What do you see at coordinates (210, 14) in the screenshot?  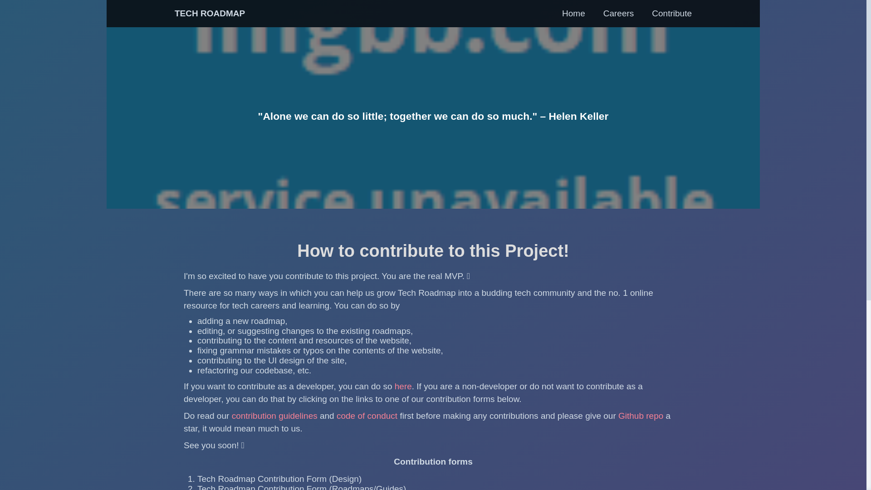 I see `TECH ROADMAP` at bounding box center [210, 14].